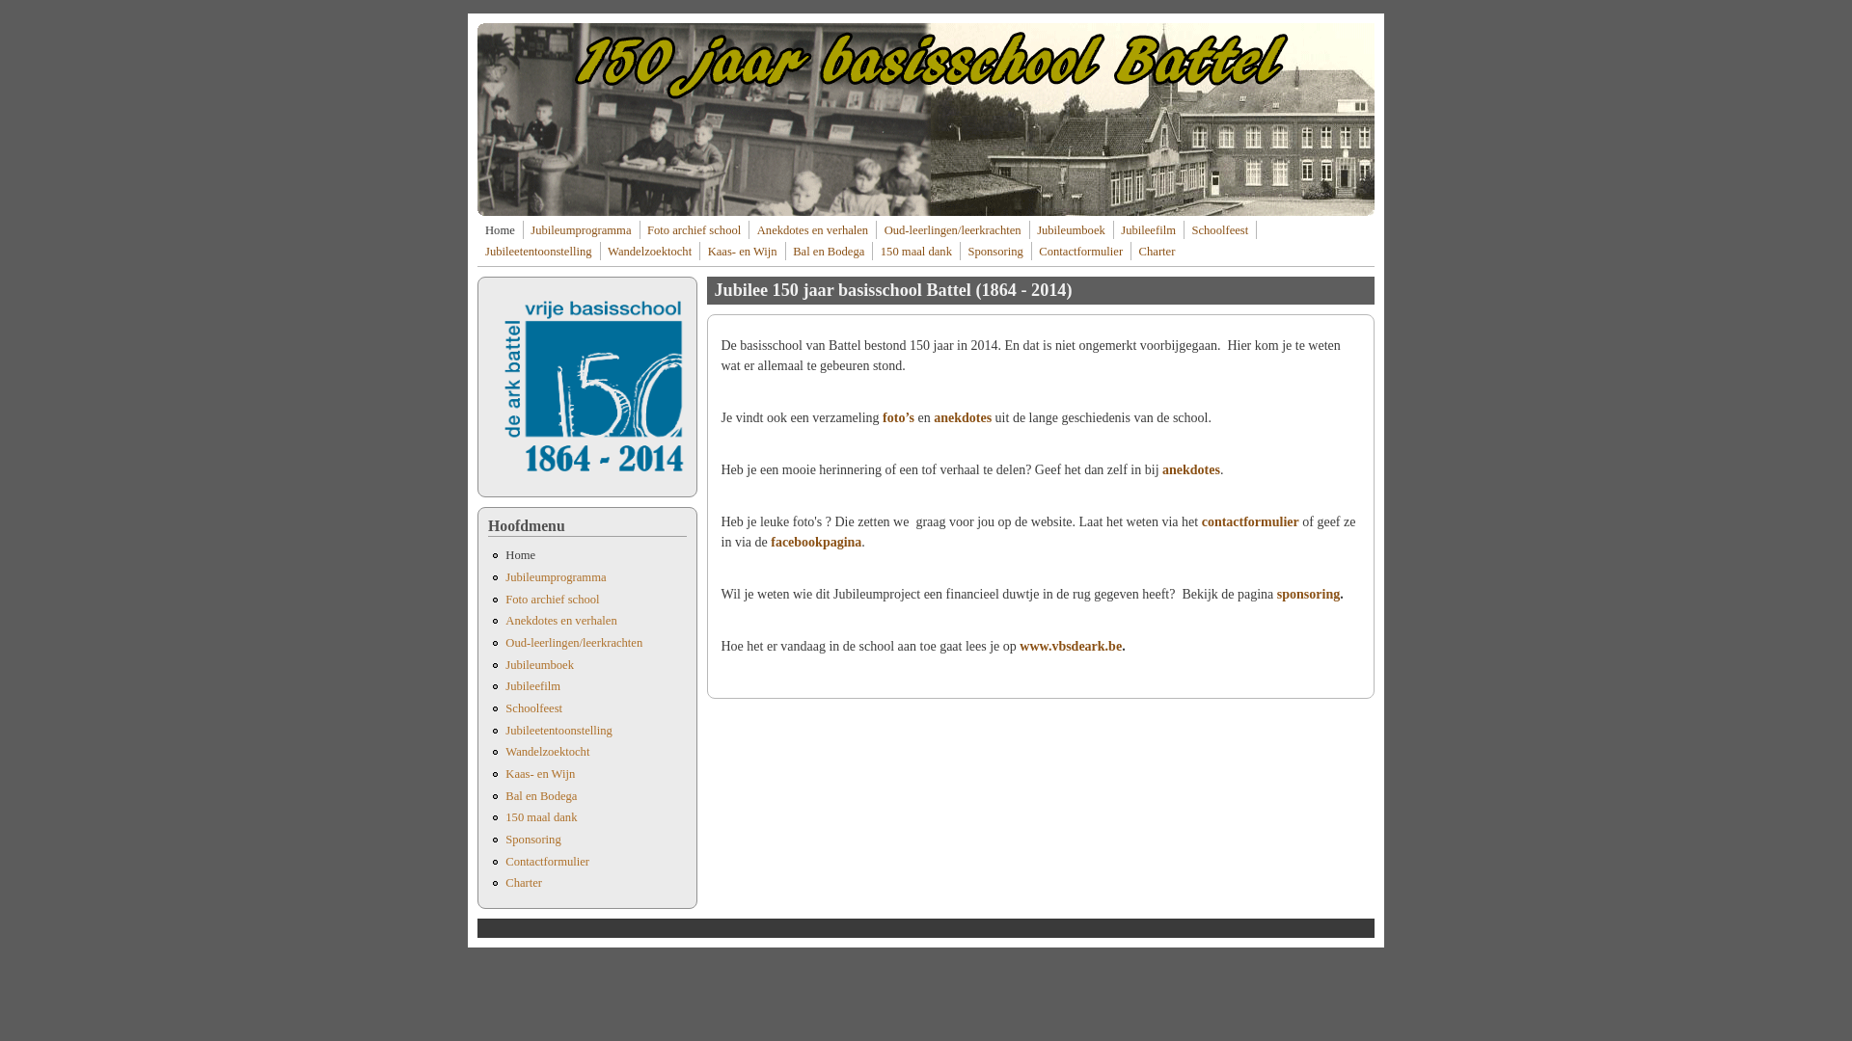 The height and width of the screenshot is (1041, 1852). I want to click on 150 maal dank, so click(916, 252).